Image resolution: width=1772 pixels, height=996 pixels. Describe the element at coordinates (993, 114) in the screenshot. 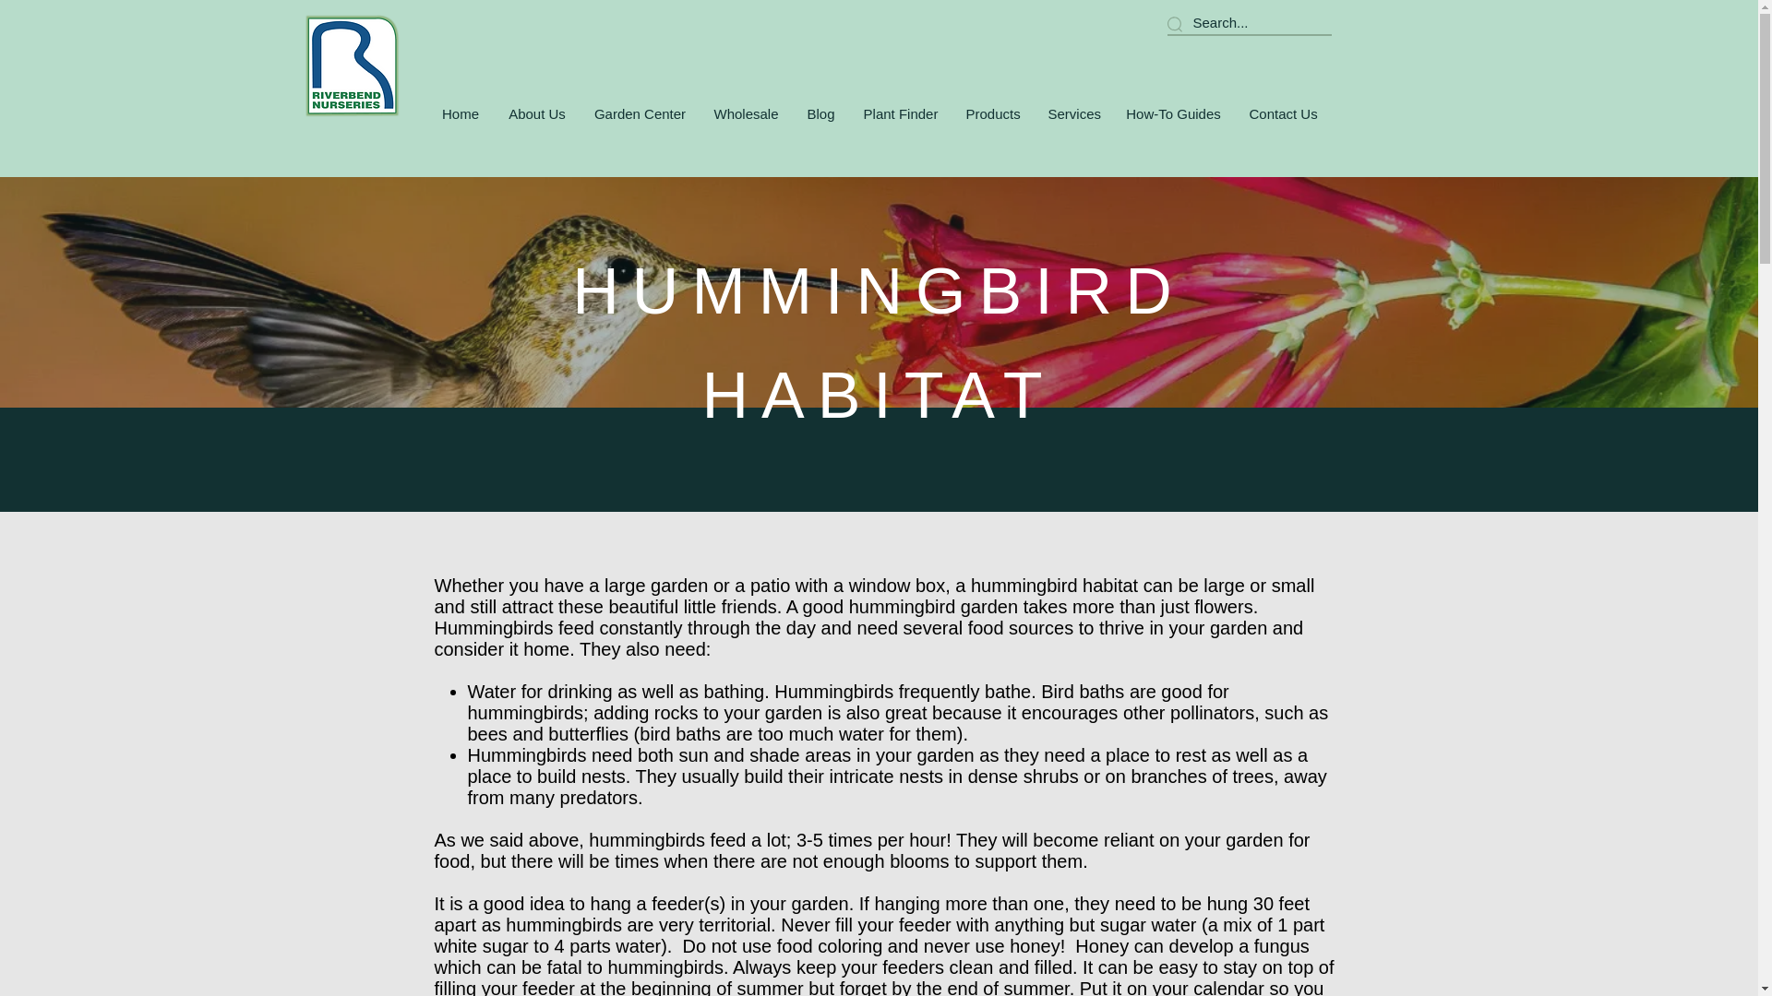

I see `Products` at that location.